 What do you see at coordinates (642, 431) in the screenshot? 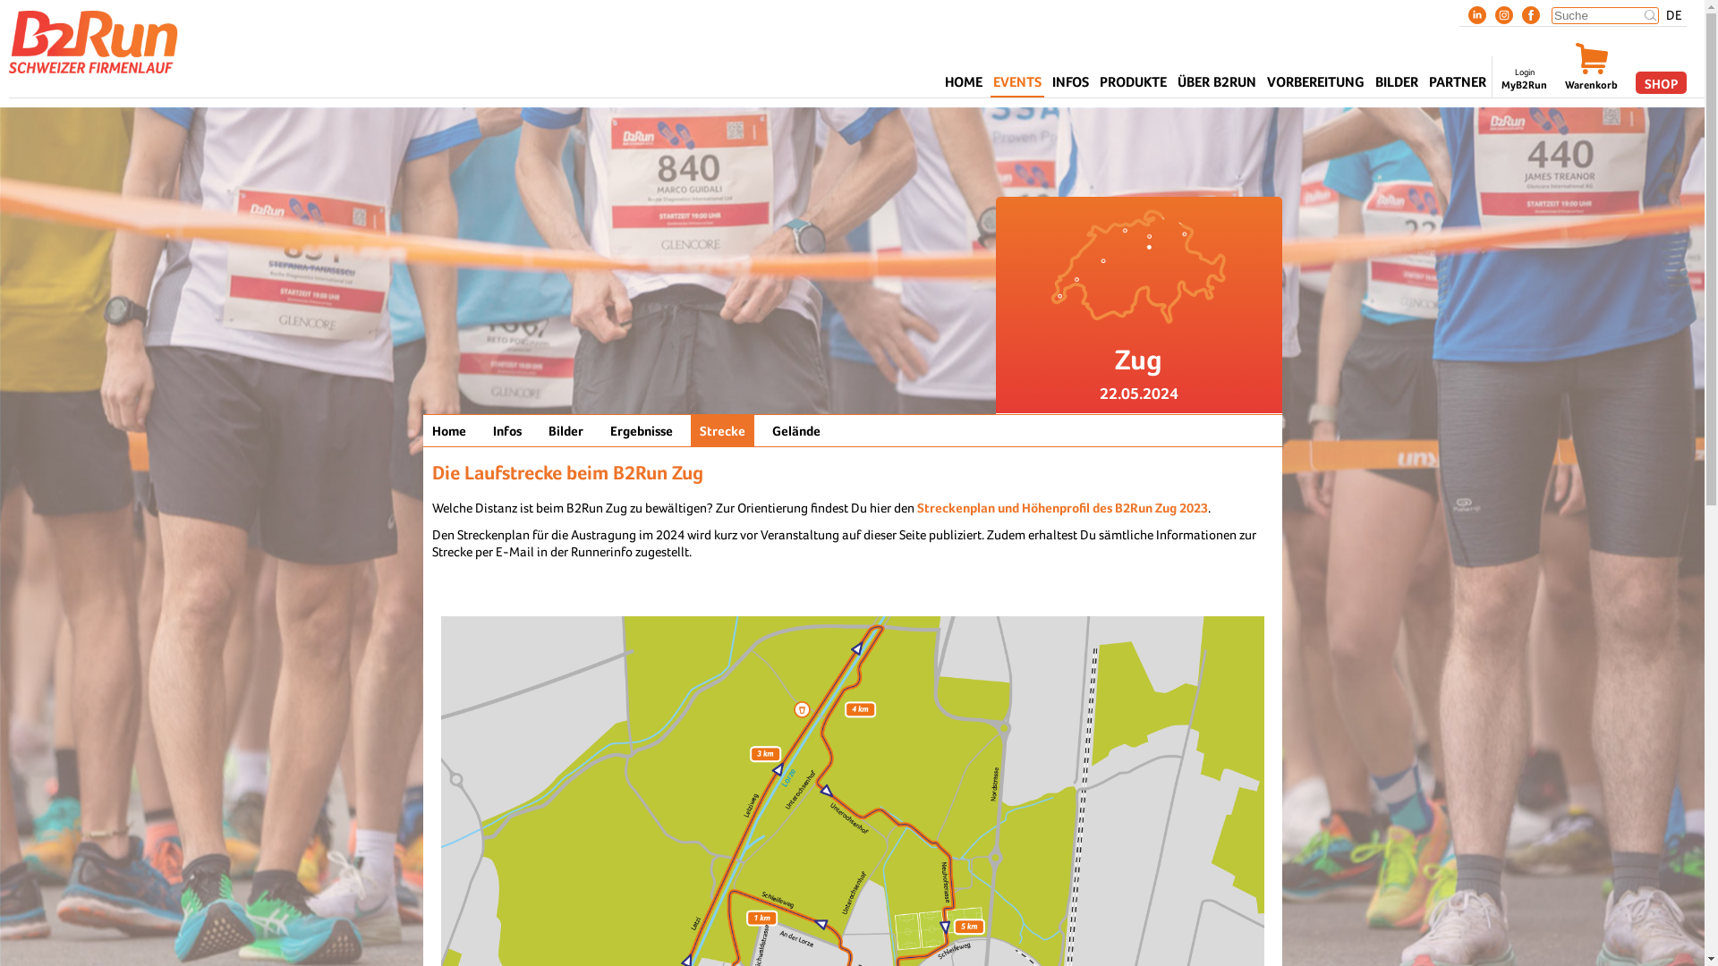
I see `Ergebnisse` at bounding box center [642, 431].